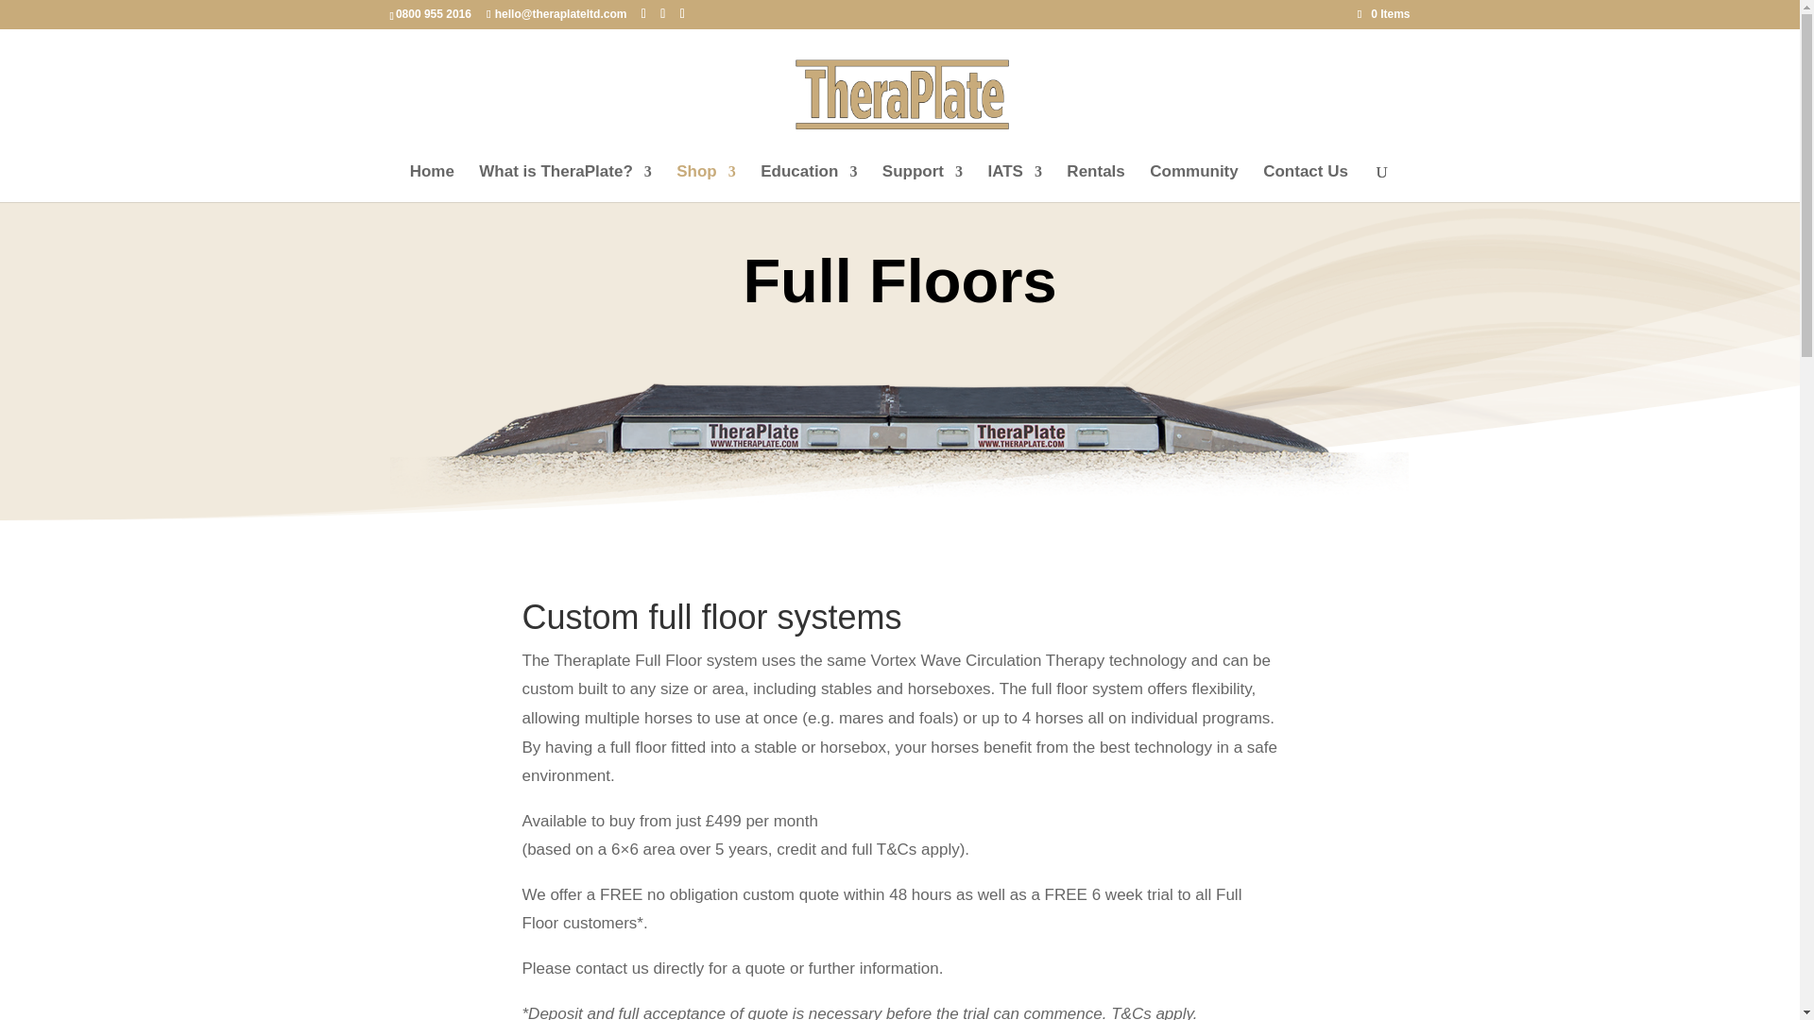 Image resolution: width=1814 pixels, height=1020 pixels. What do you see at coordinates (1383, 13) in the screenshot?
I see `0 Items` at bounding box center [1383, 13].